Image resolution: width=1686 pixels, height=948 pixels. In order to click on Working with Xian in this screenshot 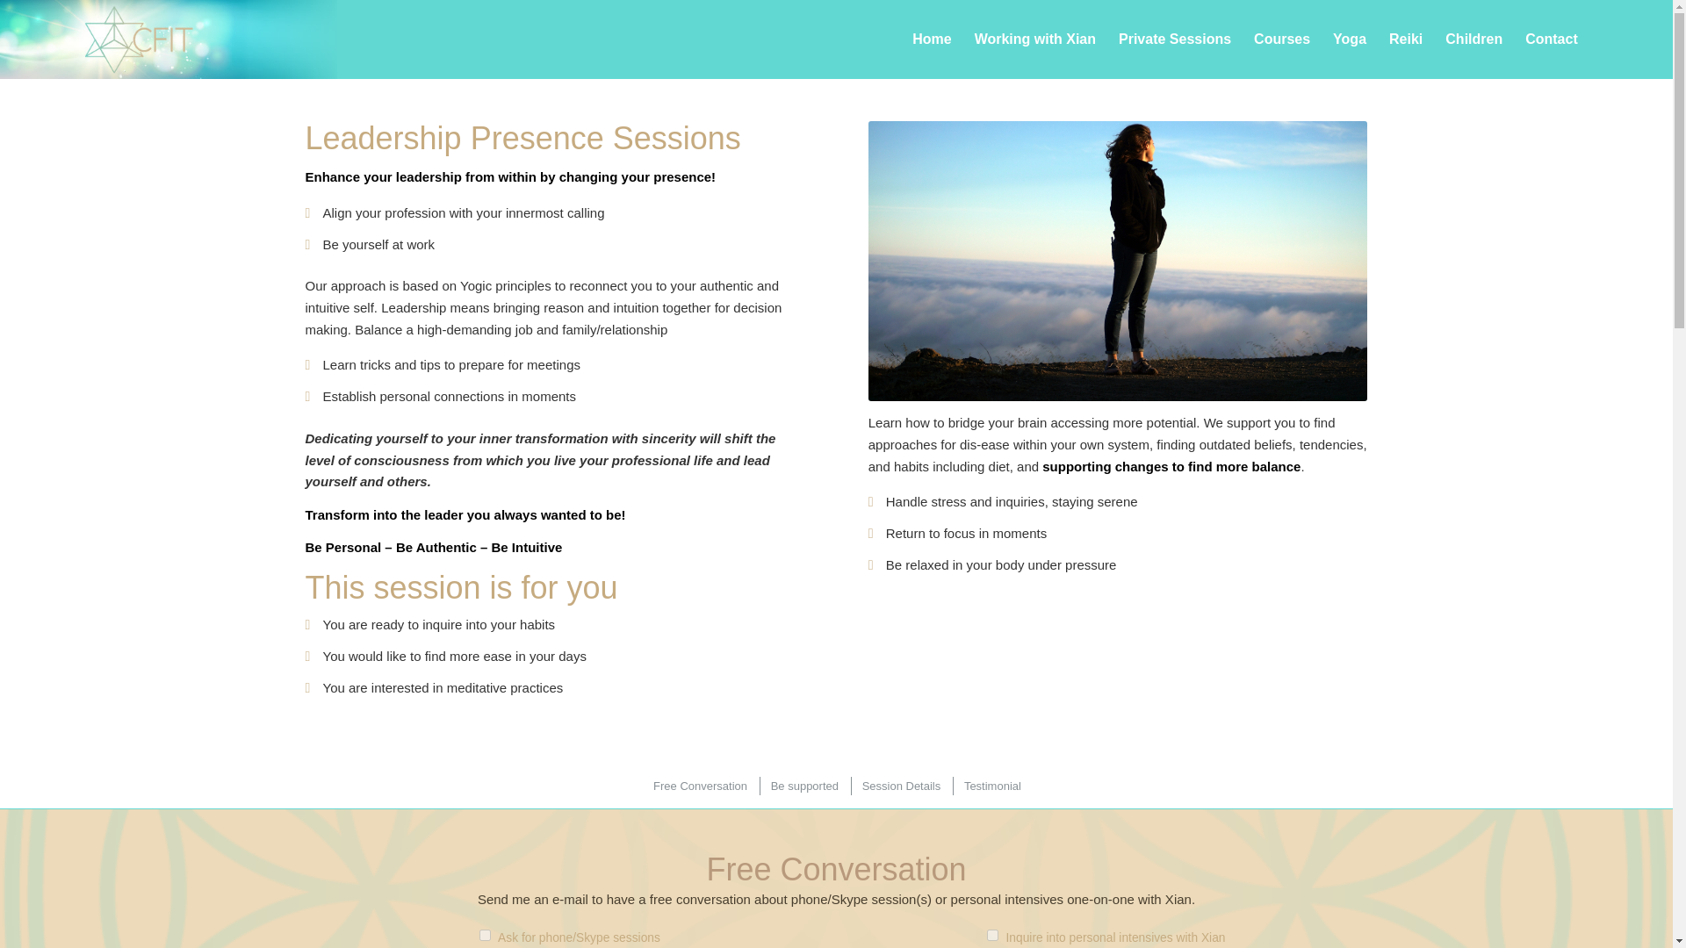, I will do `click(1034, 39)`.